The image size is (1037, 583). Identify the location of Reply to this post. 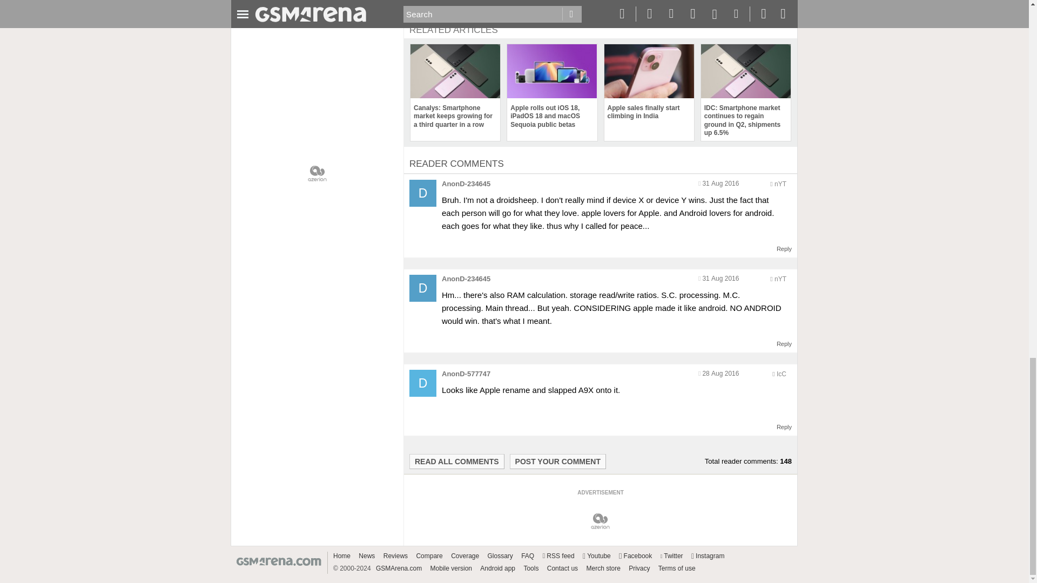
(784, 343).